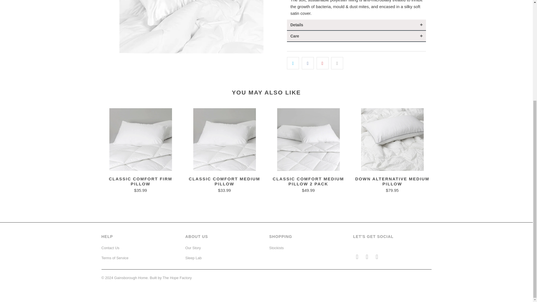 The width and height of the screenshot is (537, 302). I want to click on Email this to a friend, so click(337, 63).